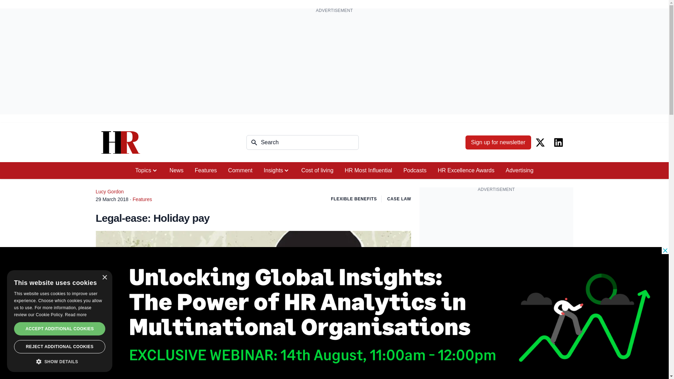 Image resolution: width=674 pixels, height=379 pixels. Describe the element at coordinates (399, 199) in the screenshot. I see `CASE LAW` at that location.